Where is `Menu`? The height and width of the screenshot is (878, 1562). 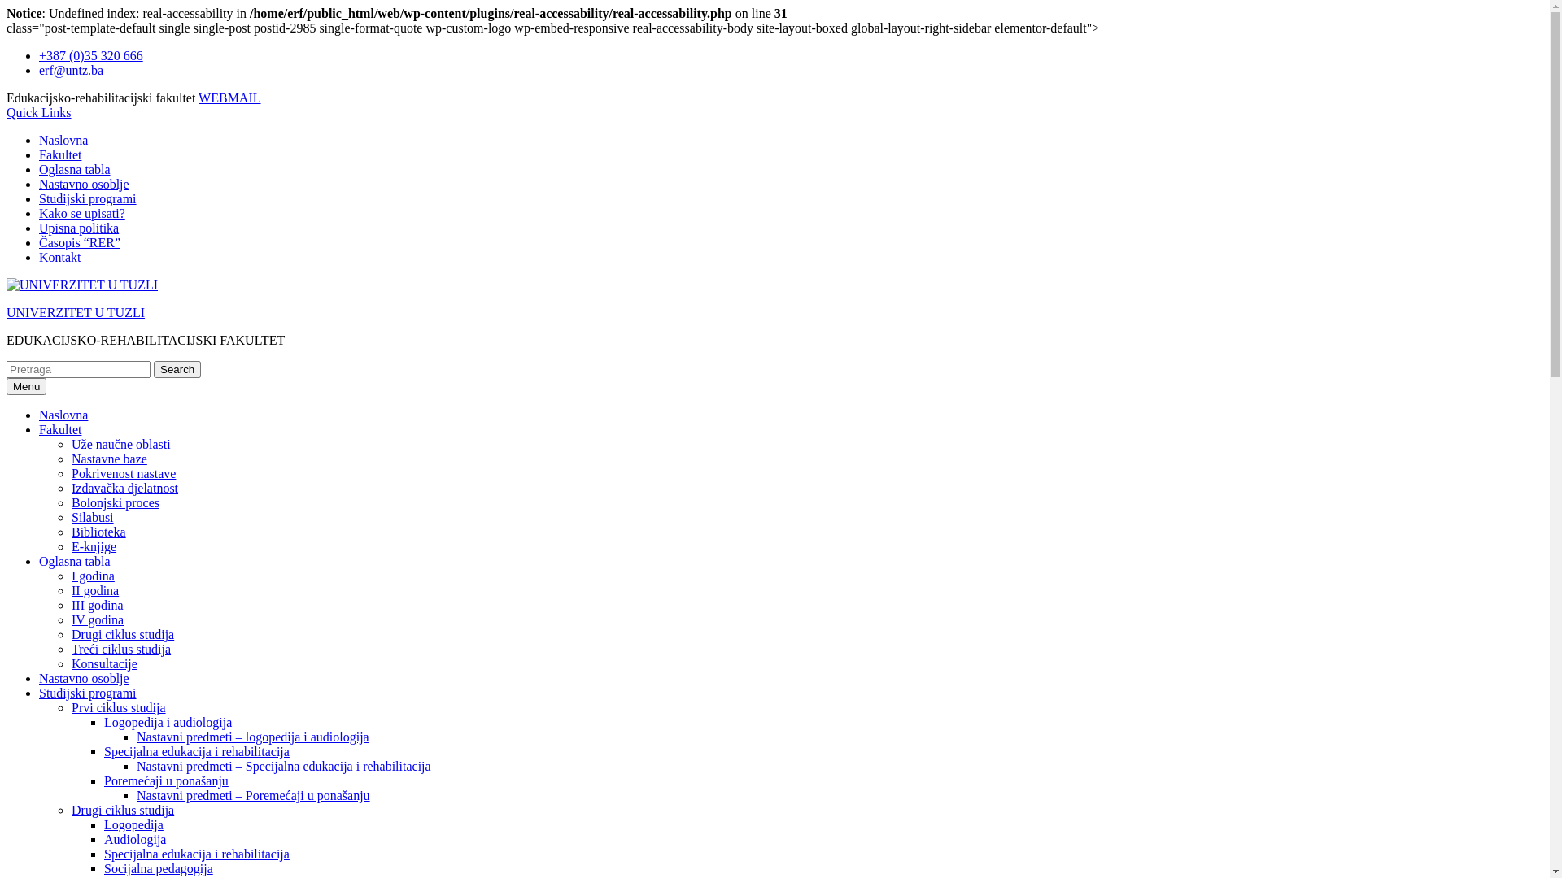 Menu is located at coordinates (26, 387).